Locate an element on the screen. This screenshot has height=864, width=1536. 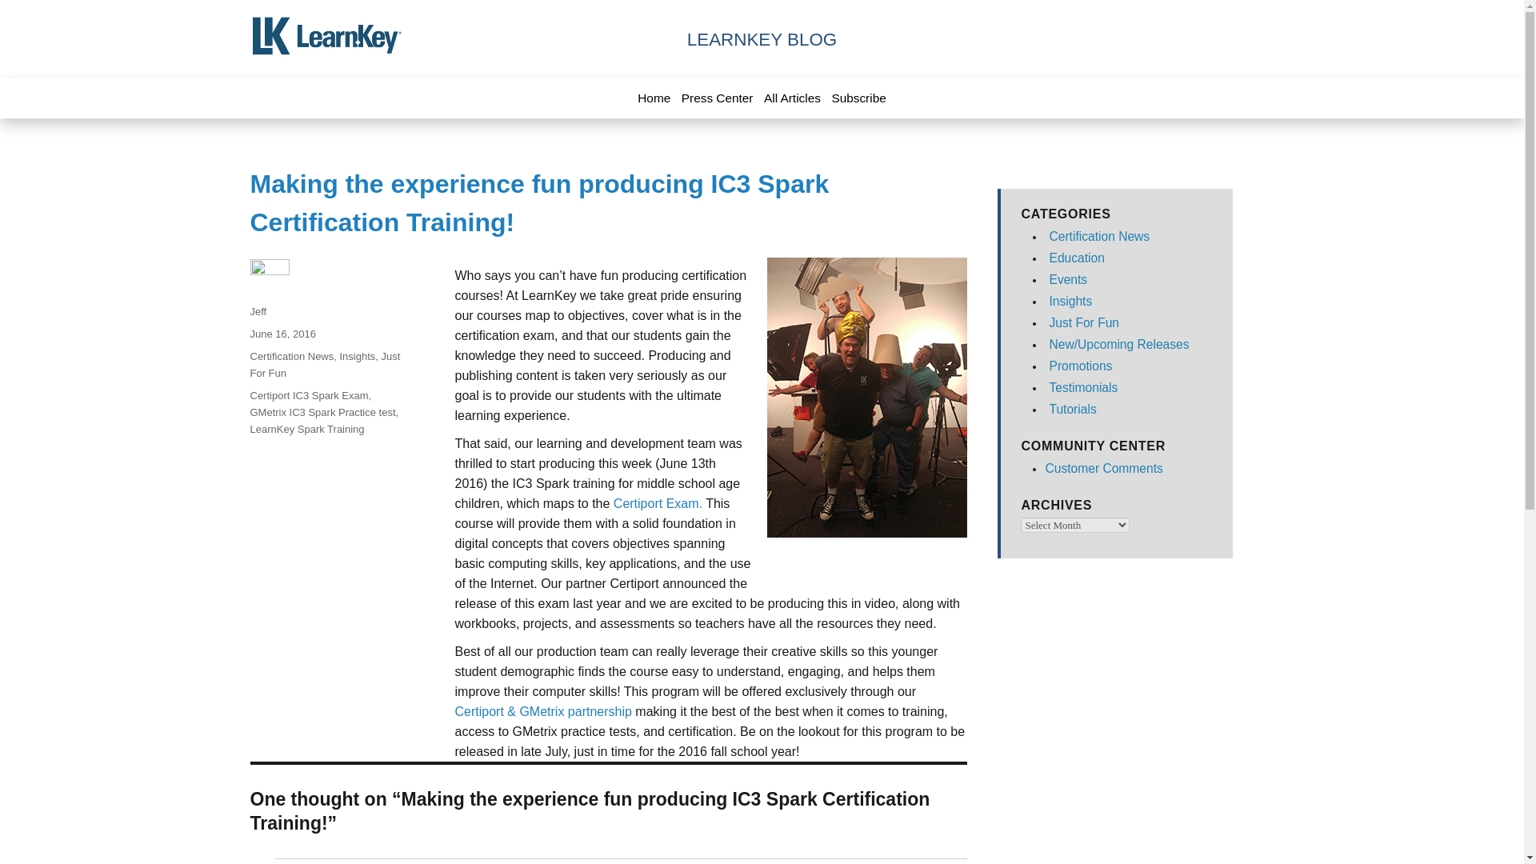
Jeff is located at coordinates (258, 312).